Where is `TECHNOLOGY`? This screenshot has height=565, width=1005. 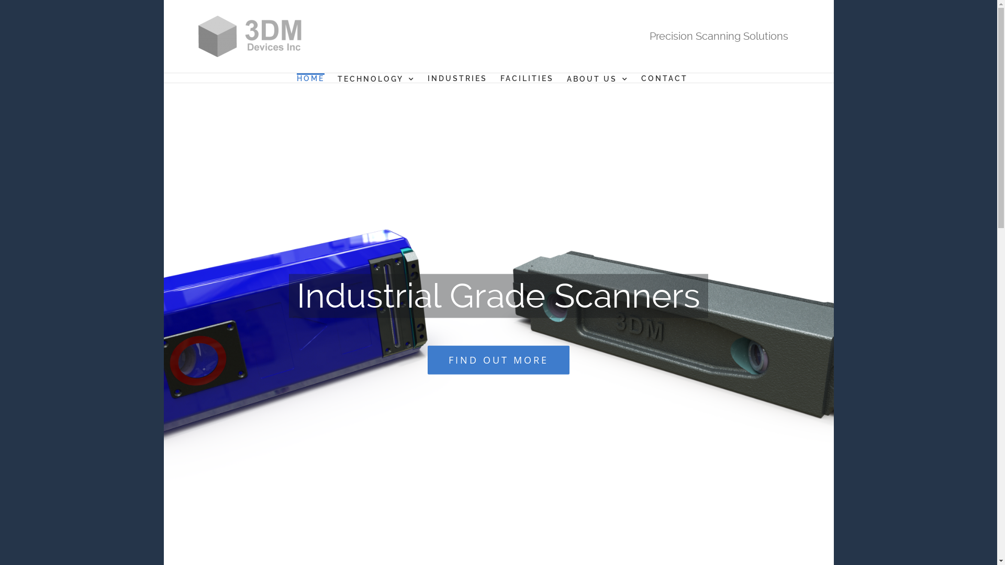 TECHNOLOGY is located at coordinates (376, 78).